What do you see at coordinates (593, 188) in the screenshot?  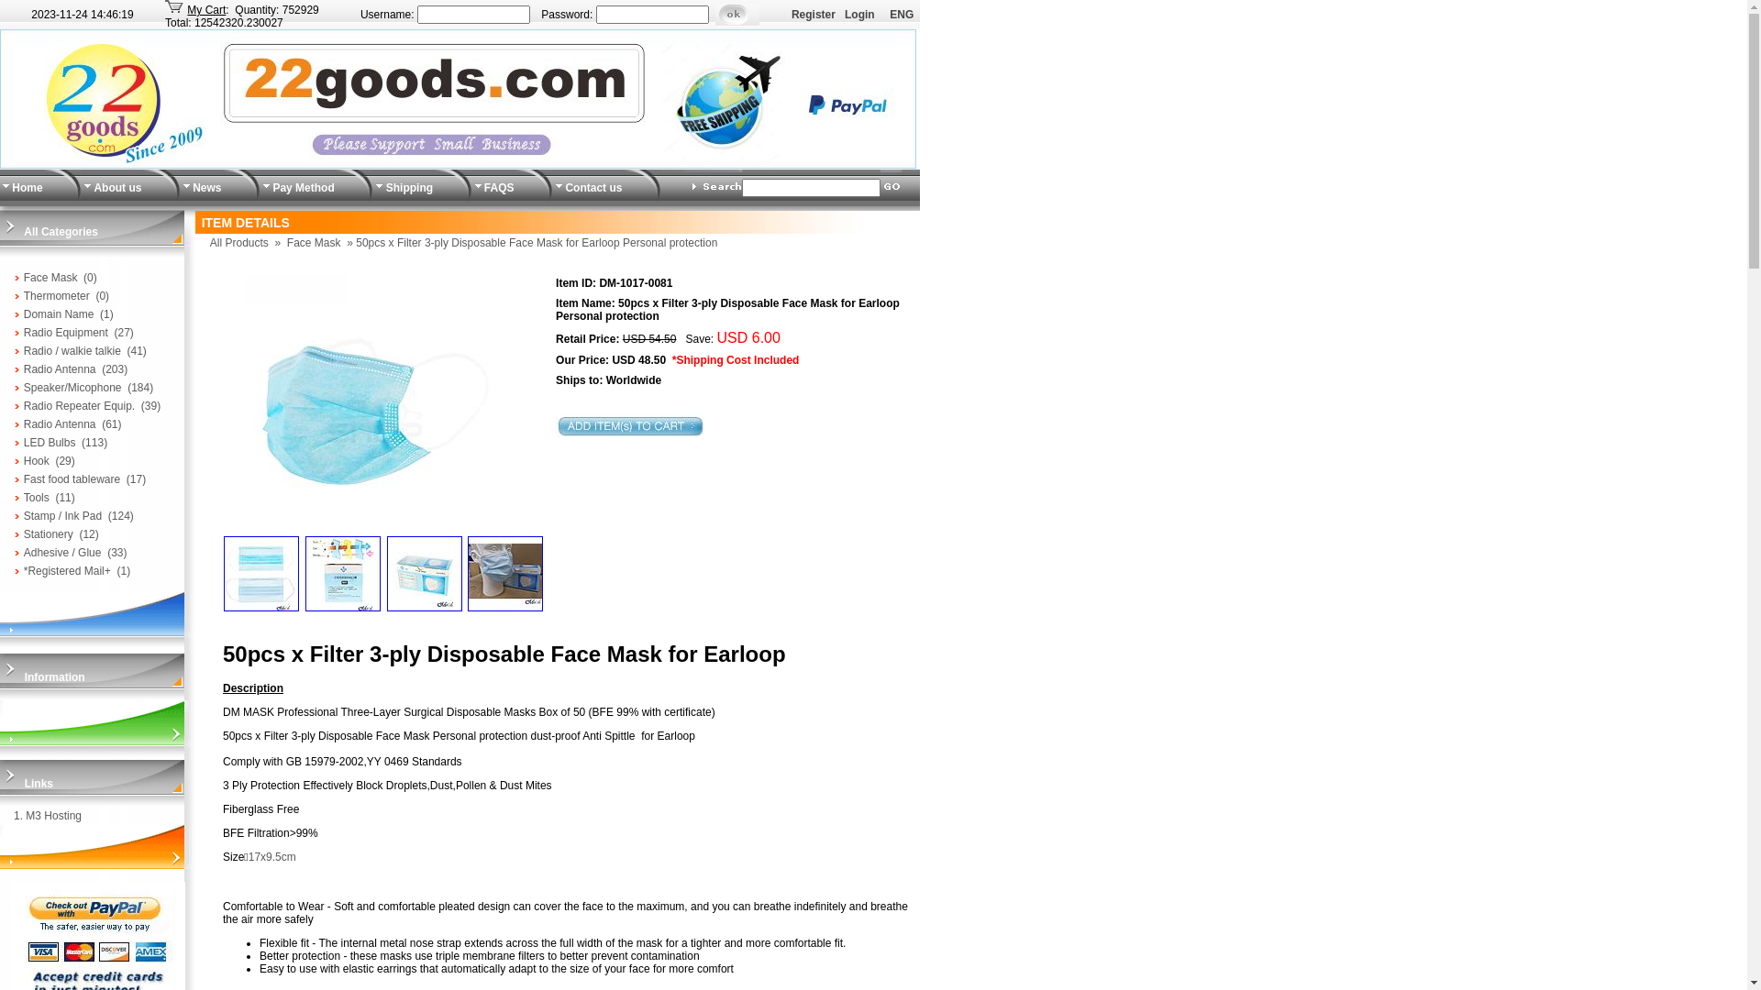 I see `Contact us` at bounding box center [593, 188].